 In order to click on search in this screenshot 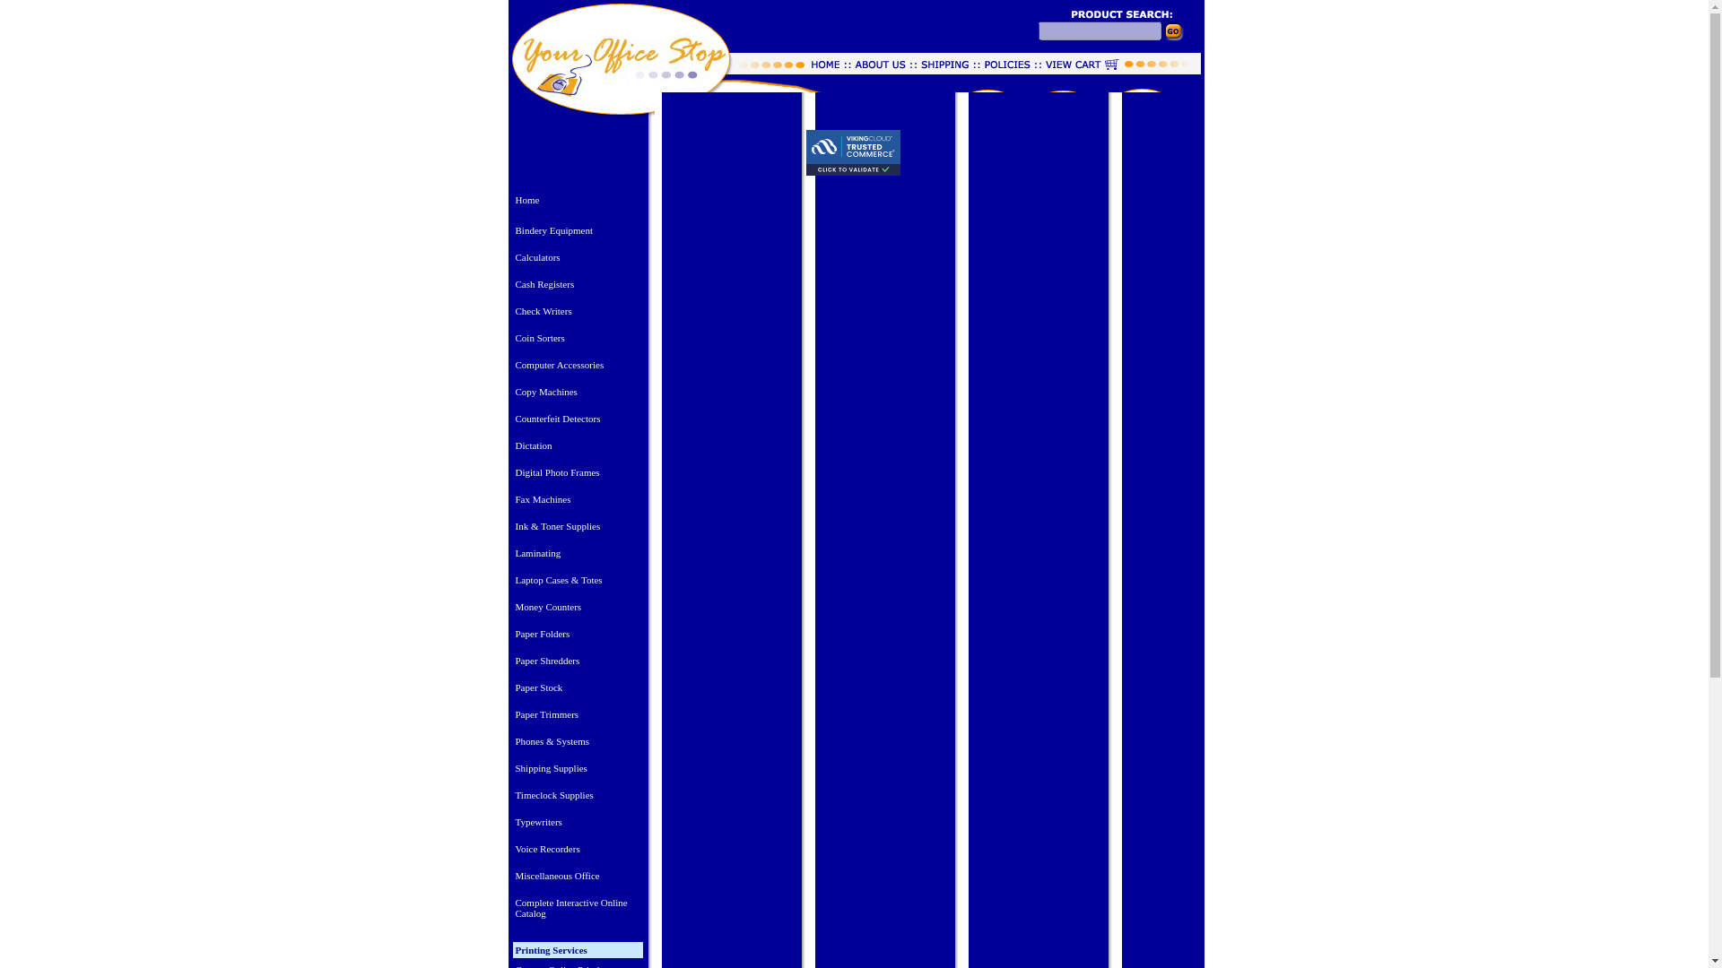, I will do `click(1183, 36)`.